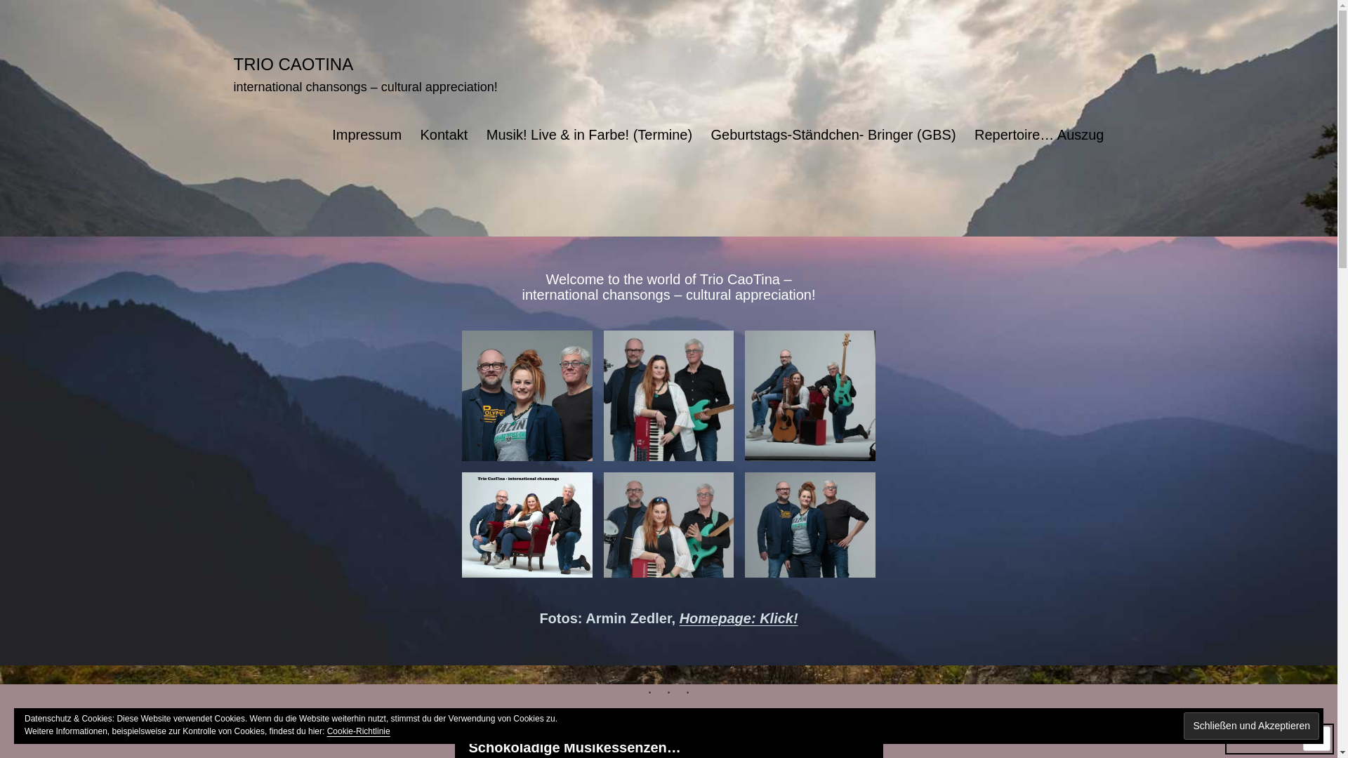 The height and width of the screenshot is (758, 1348). I want to click on Dunkelmodus:, so click(1279, 739).